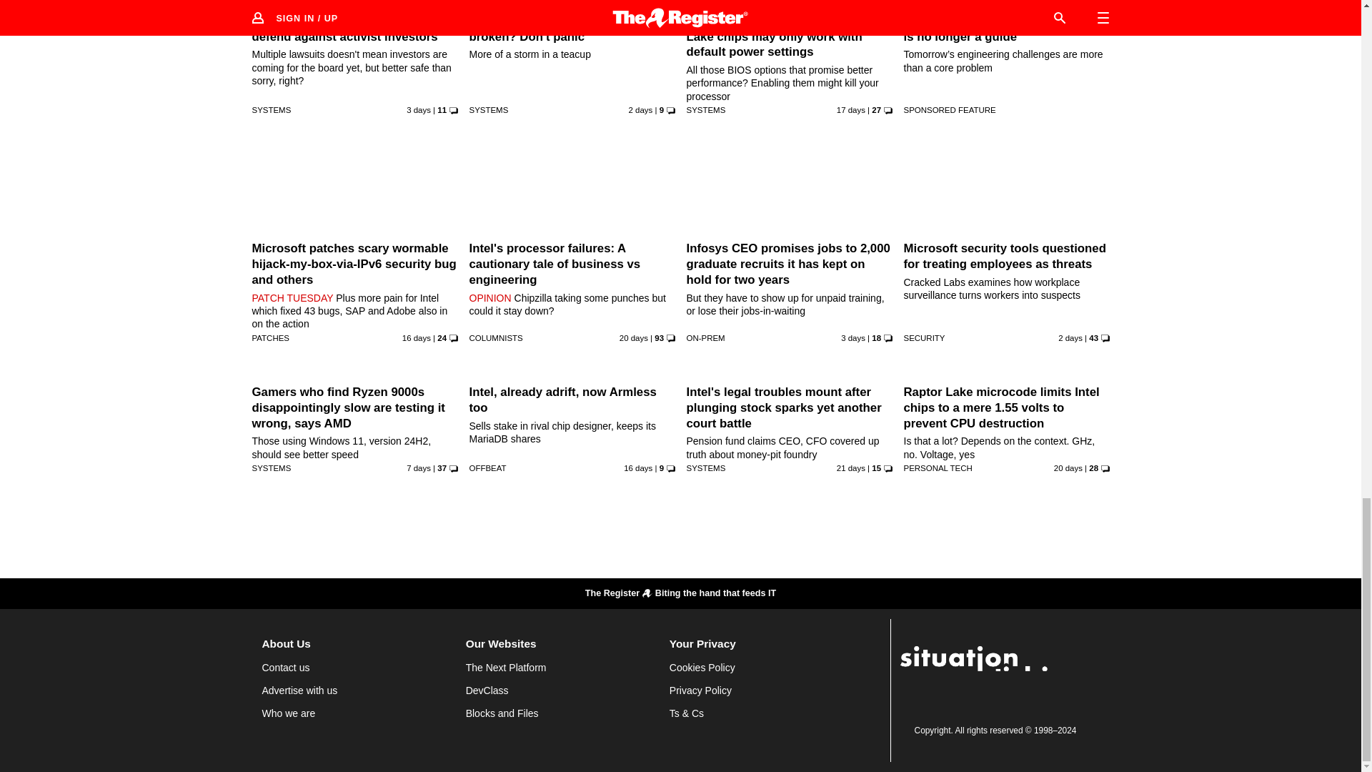 Image resolution: width=1372 pixels, height=772 pixels. I want to click on 27 Aug 2024 5:14, so click(853, 337).